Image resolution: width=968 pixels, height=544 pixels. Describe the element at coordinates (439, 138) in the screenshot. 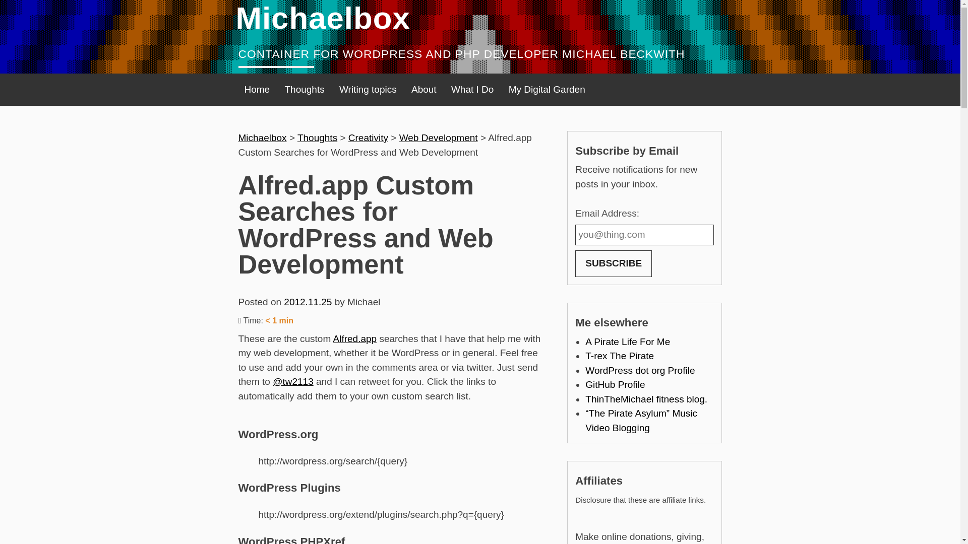

I see `Go to the Web Development category archives.` at that location.